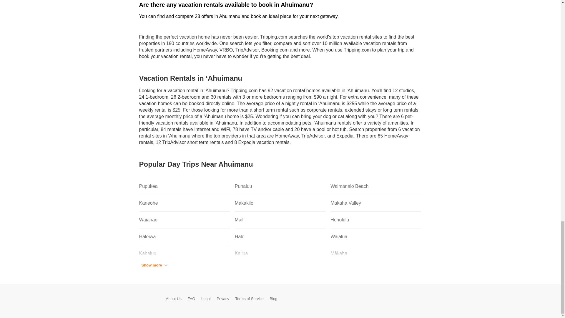  I want to click on Mililani, so click(184, 270).